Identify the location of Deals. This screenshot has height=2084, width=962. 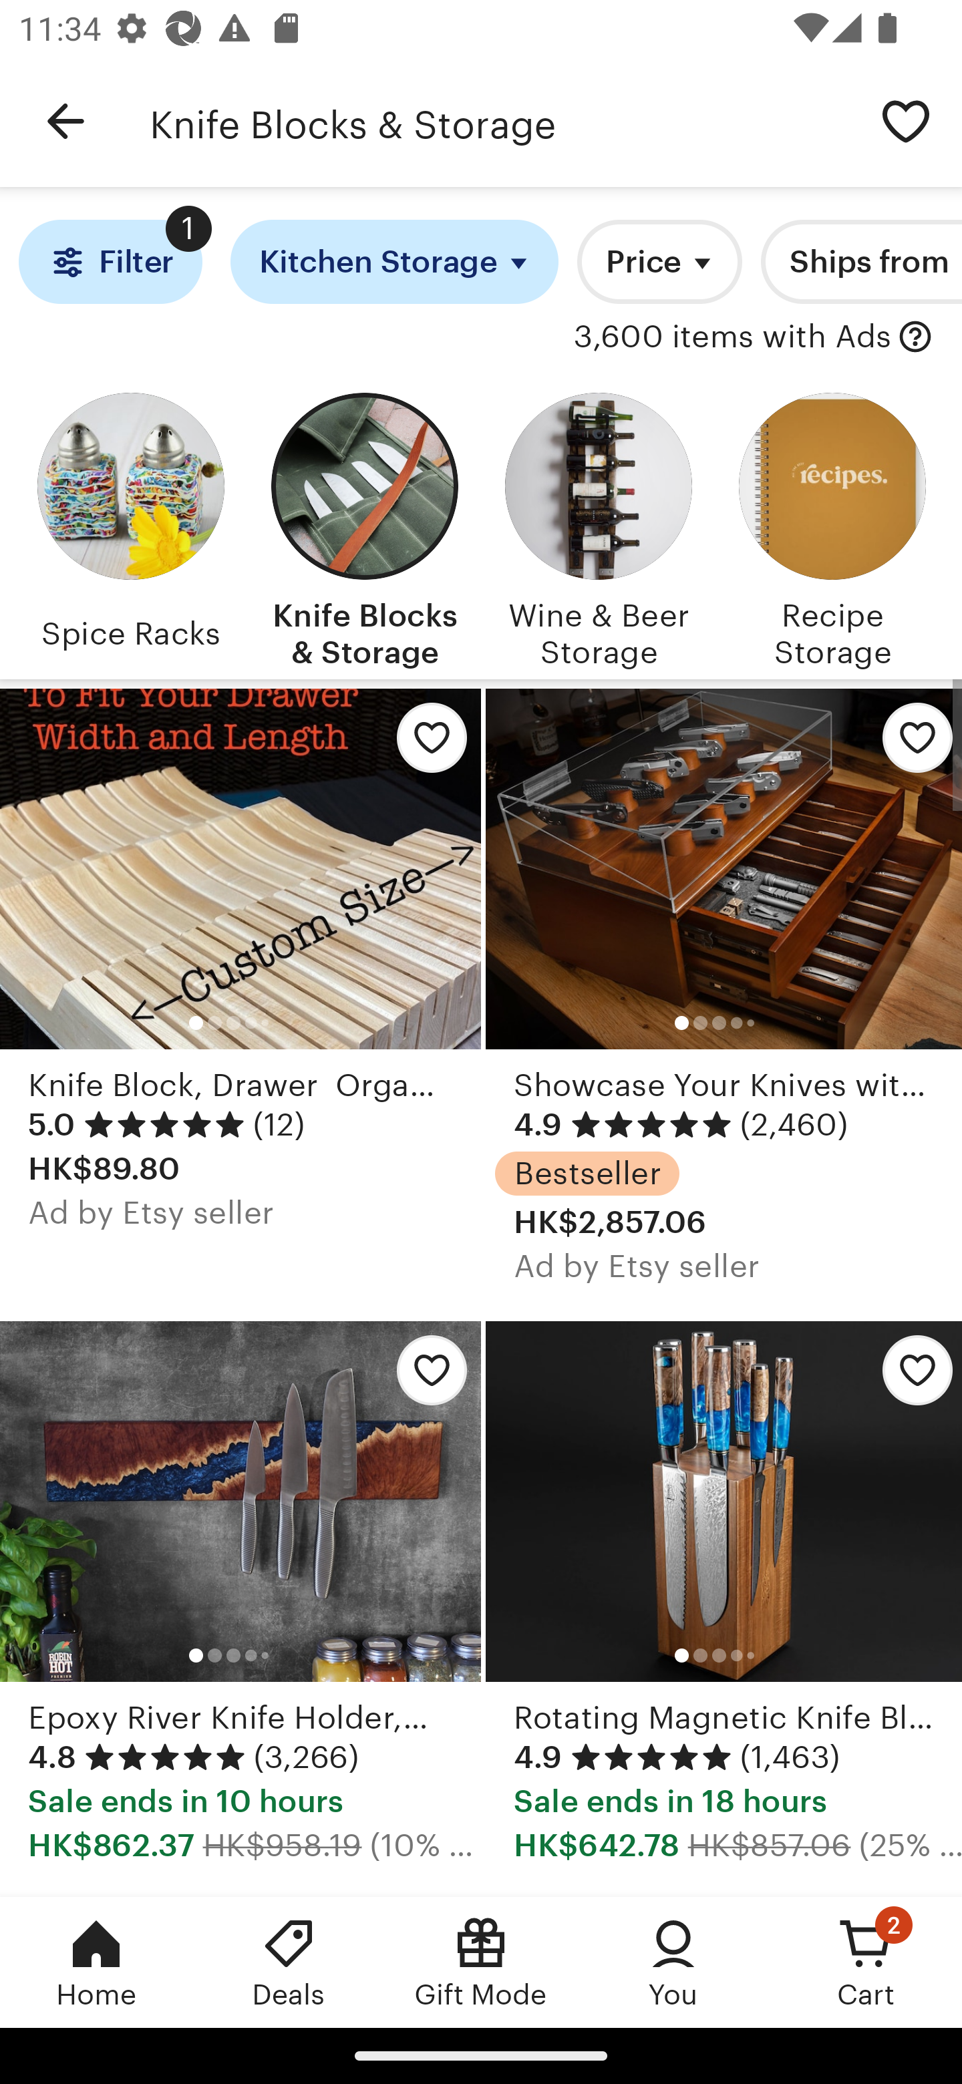
(289, 1962).